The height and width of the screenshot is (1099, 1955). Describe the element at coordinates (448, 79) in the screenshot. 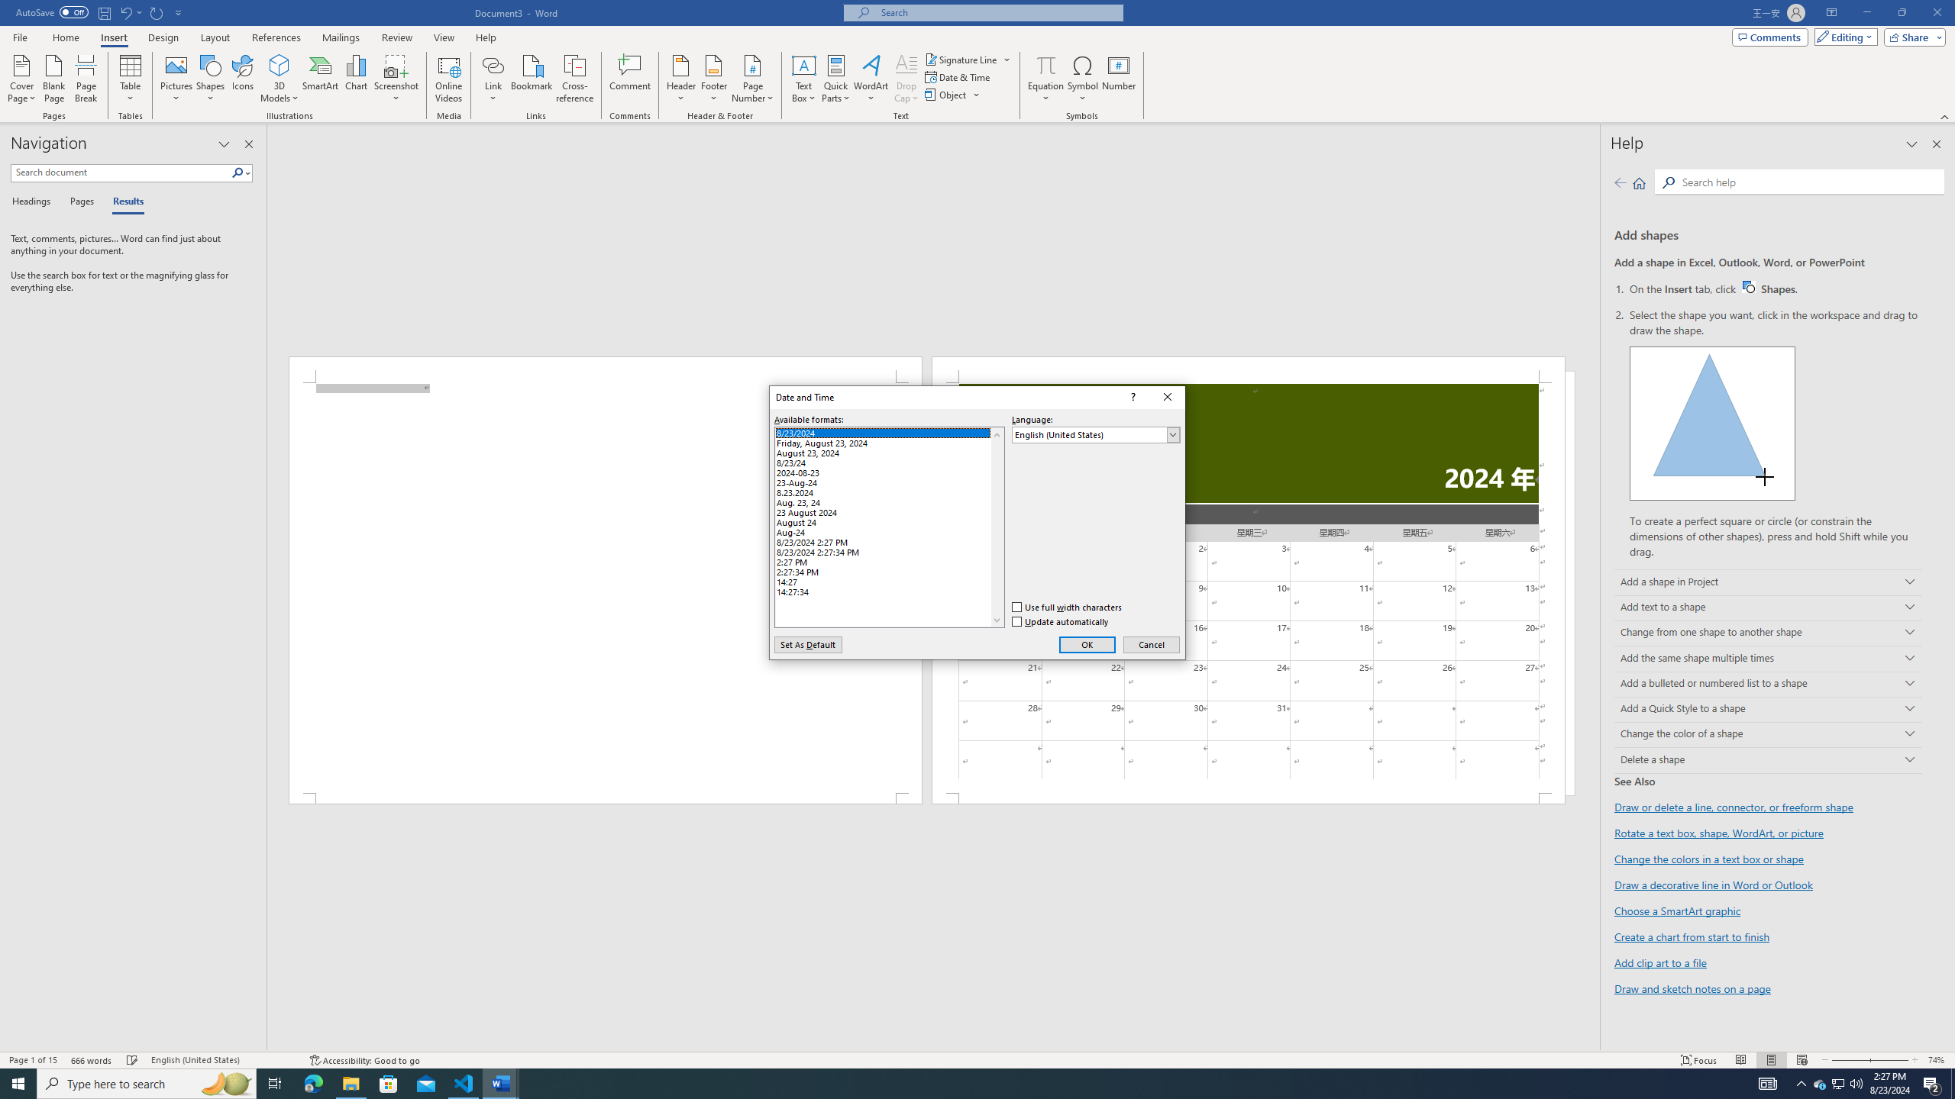

I see `Drop Cap` at that location.